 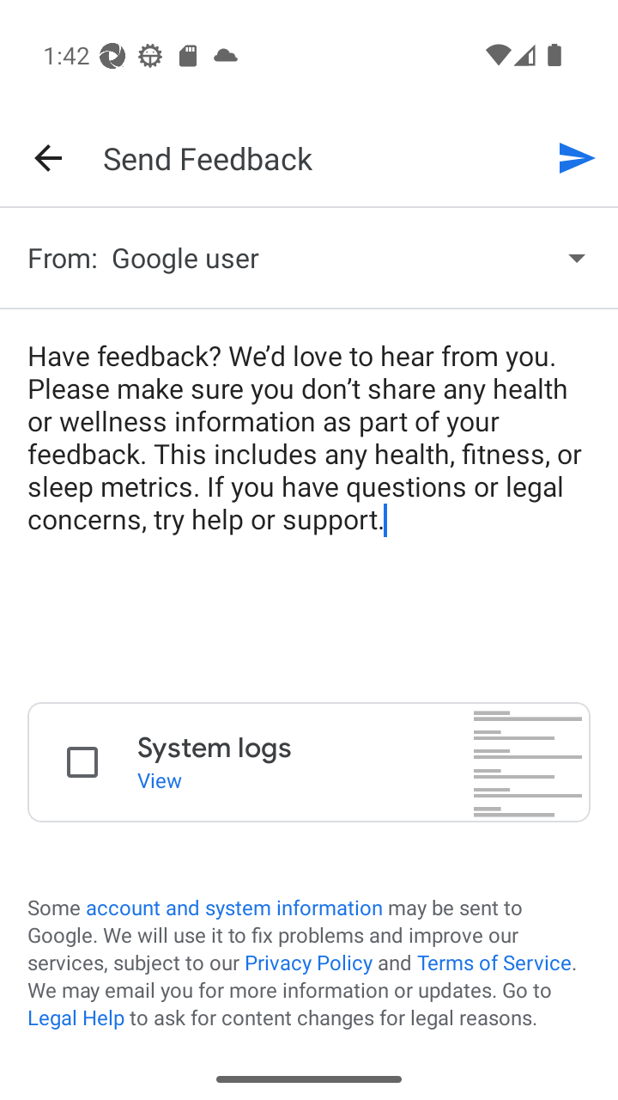 I want to click on From:  Google user, so click(x=309, y=258).